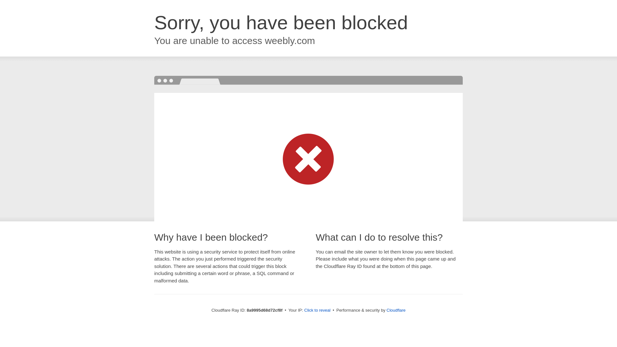  What do you see at coordinates (317, 310) in the screenshot?
I see `Click to reveal` at bounding box center [317, 310].